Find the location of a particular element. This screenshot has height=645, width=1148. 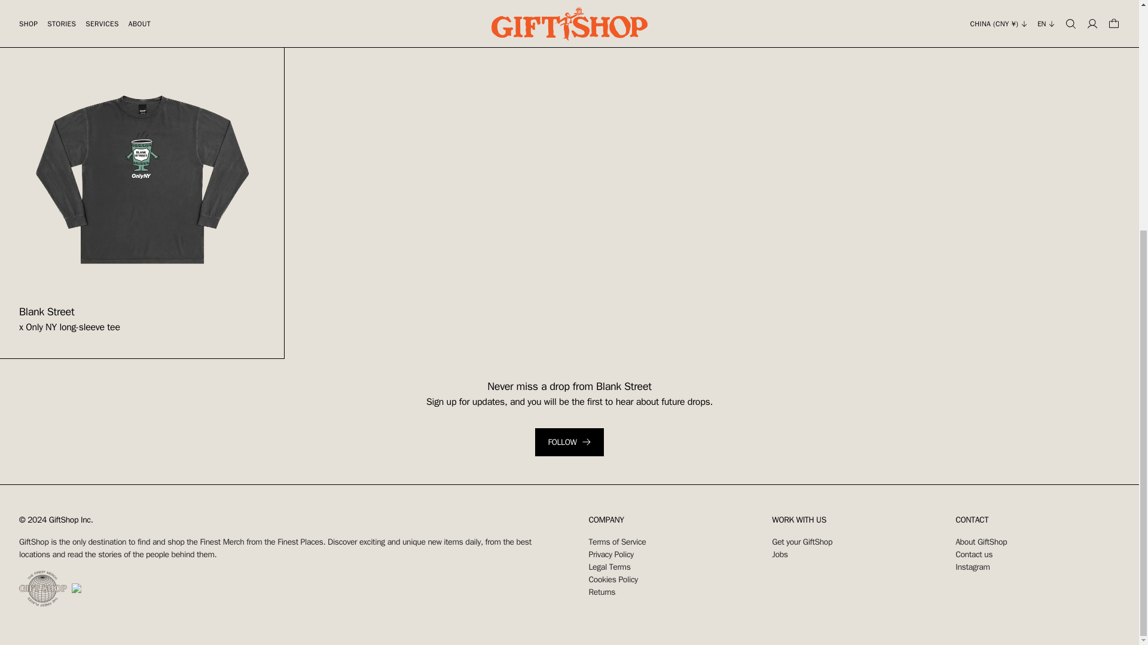

FOLLOW is located at coordinates (569, 442).